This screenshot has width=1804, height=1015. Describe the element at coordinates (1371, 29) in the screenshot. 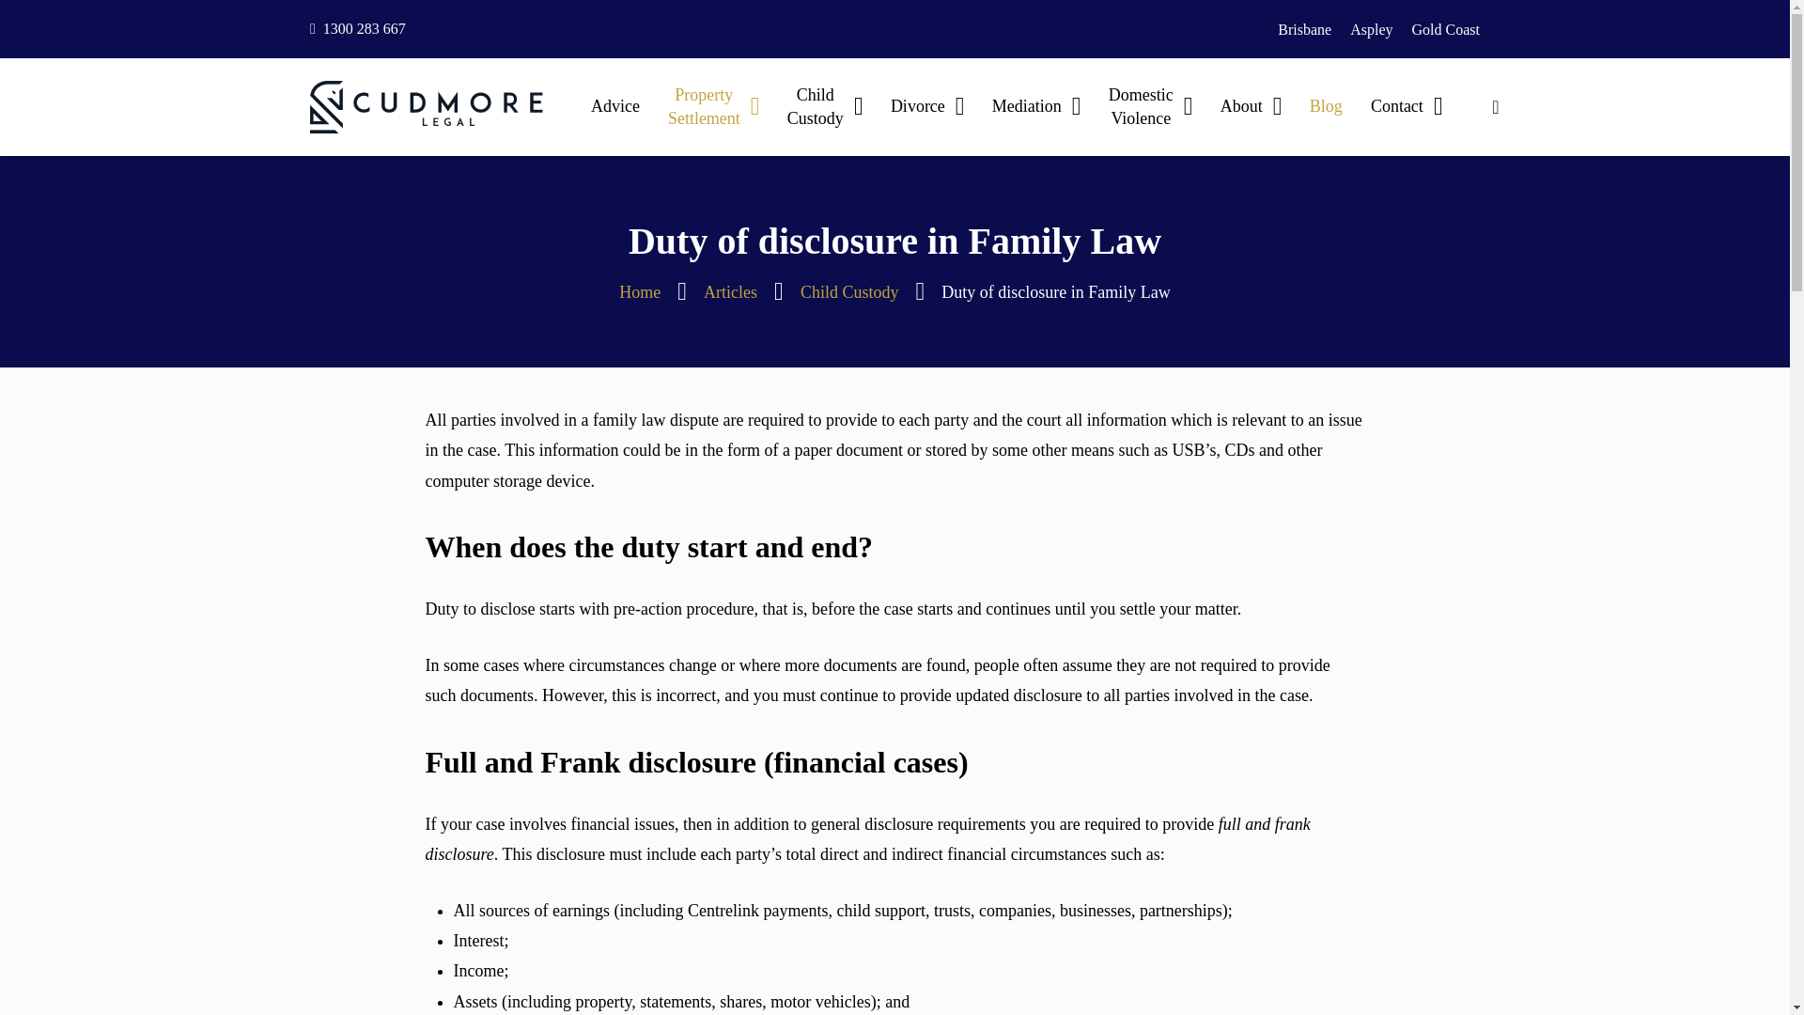

I see `Aspley` at that location.